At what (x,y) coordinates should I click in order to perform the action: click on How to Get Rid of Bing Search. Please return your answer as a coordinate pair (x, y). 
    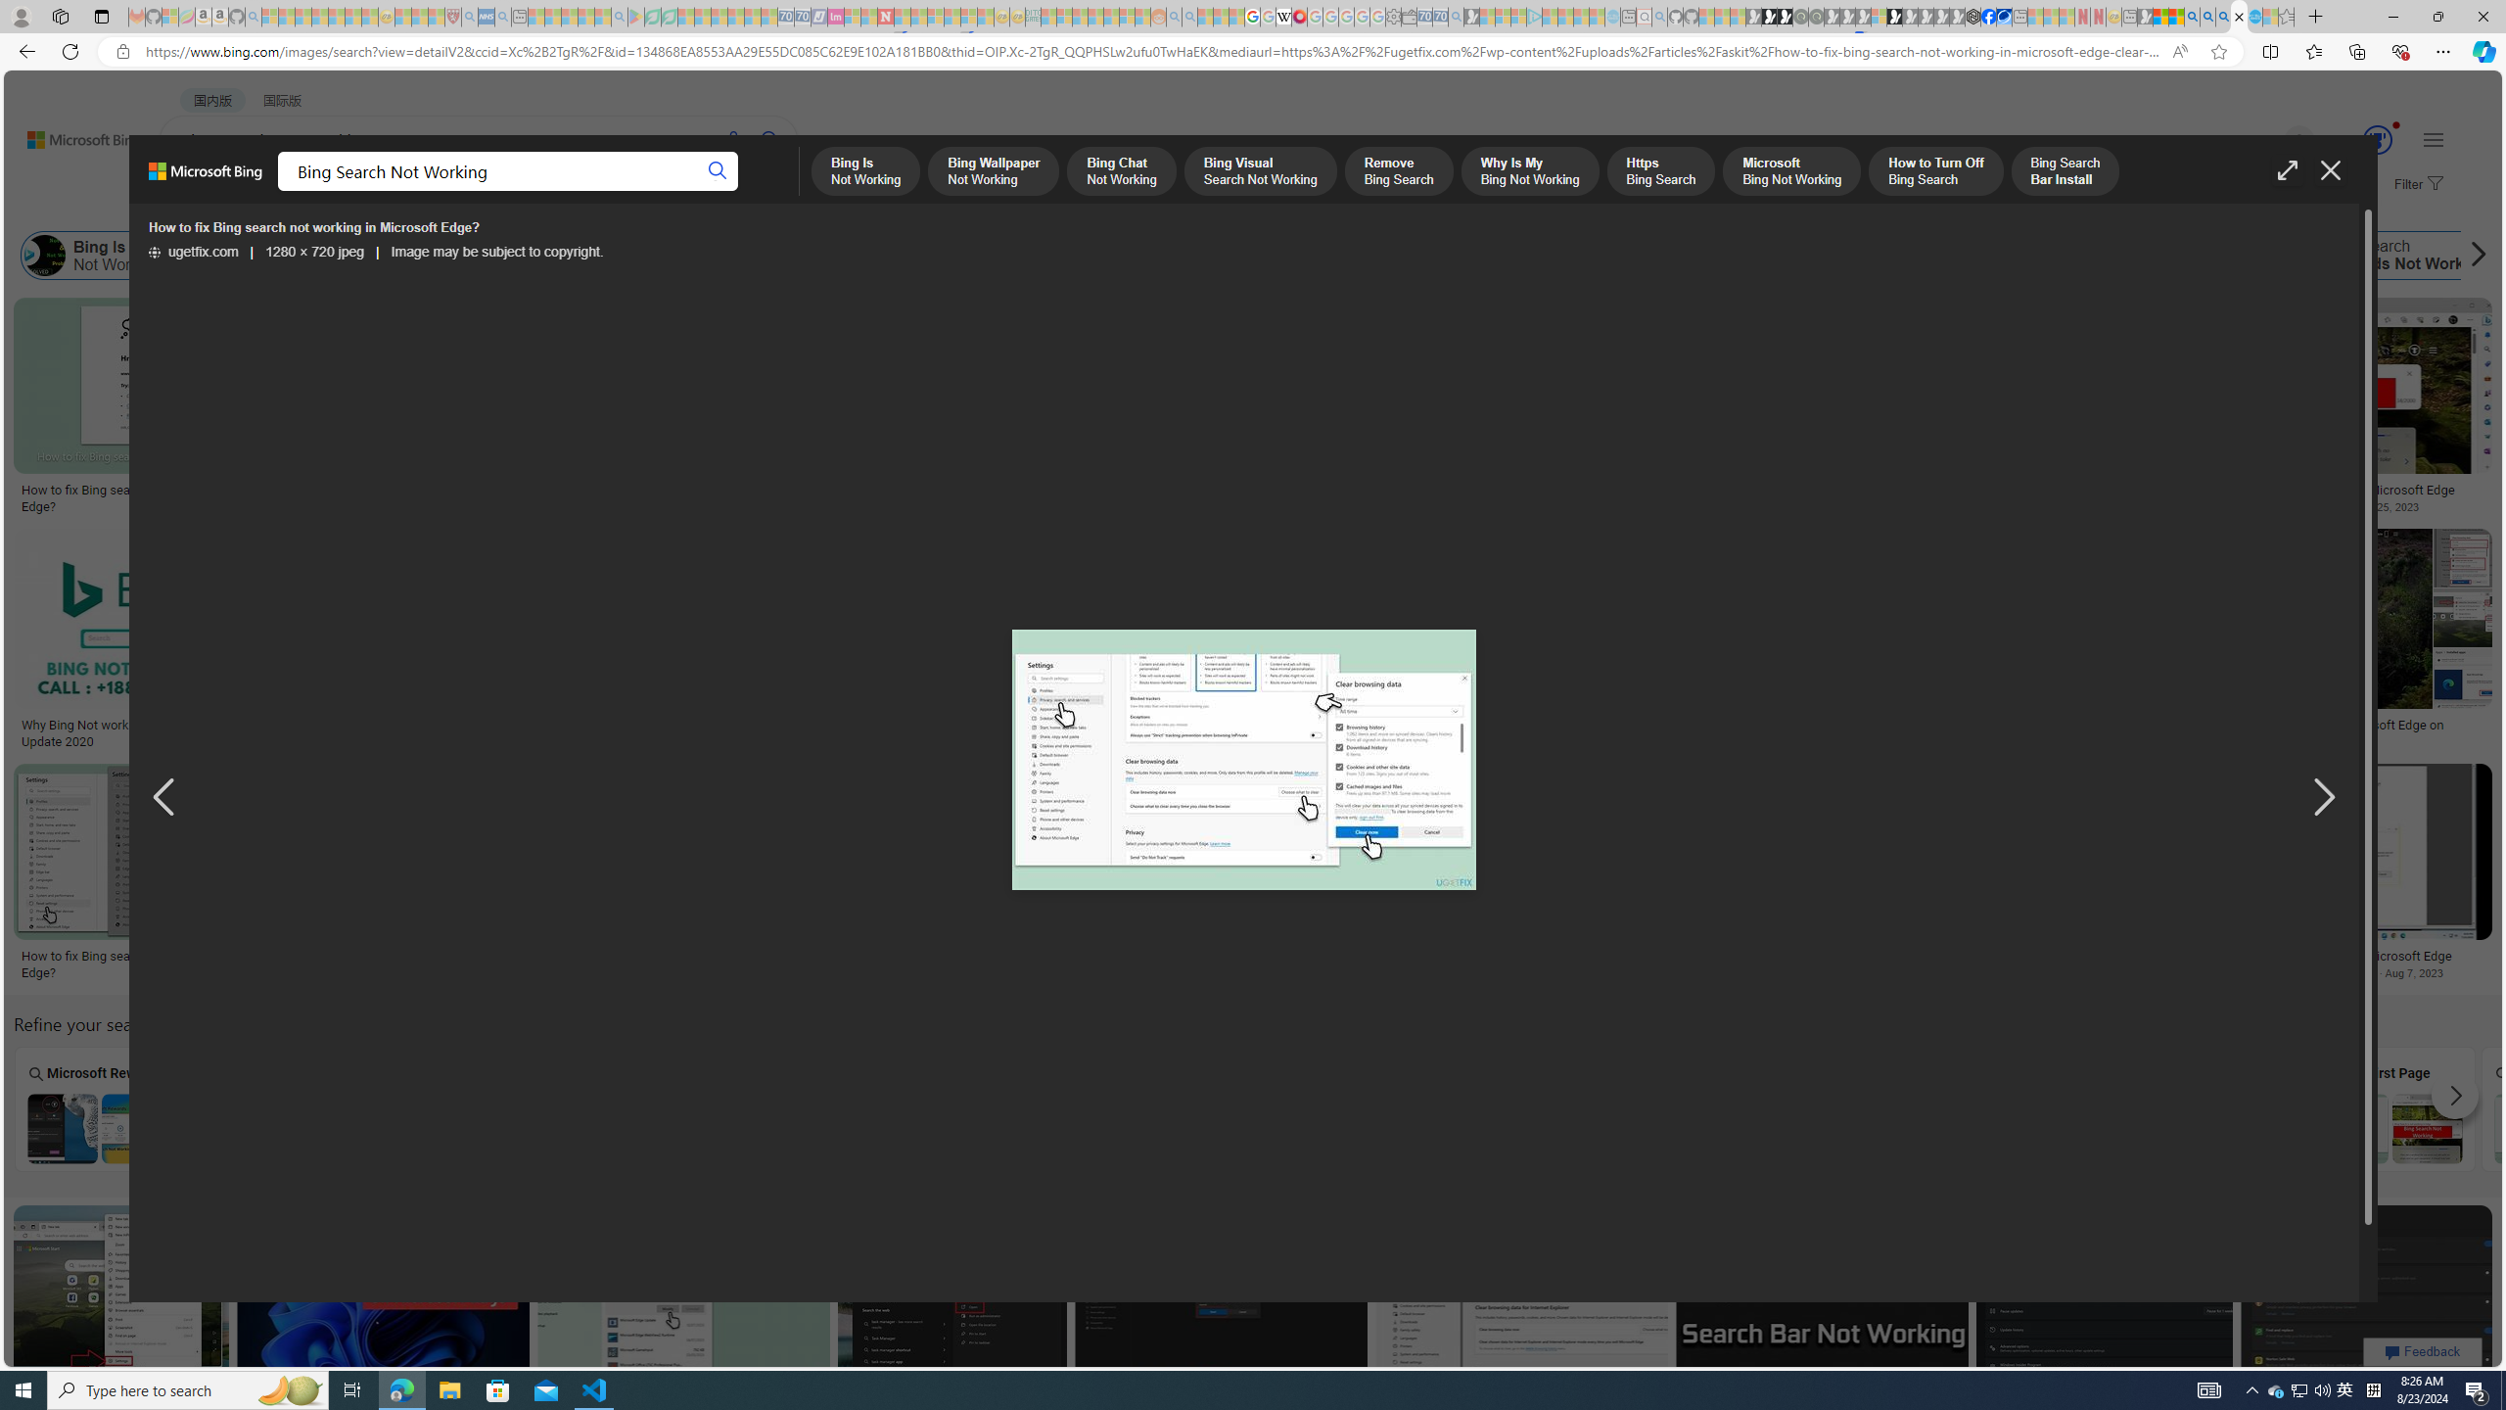
    Looking at the image, I should click on (2083, 256).